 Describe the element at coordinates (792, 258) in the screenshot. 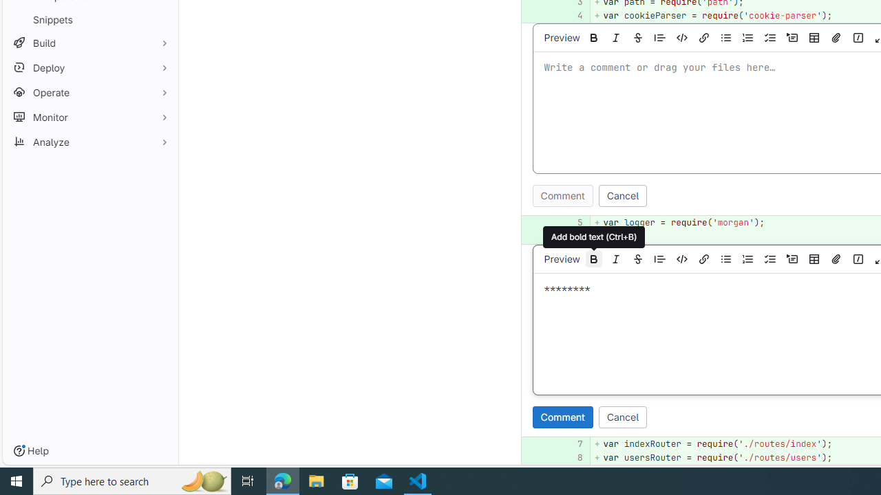

I see `Add a collapsible section` at that location.